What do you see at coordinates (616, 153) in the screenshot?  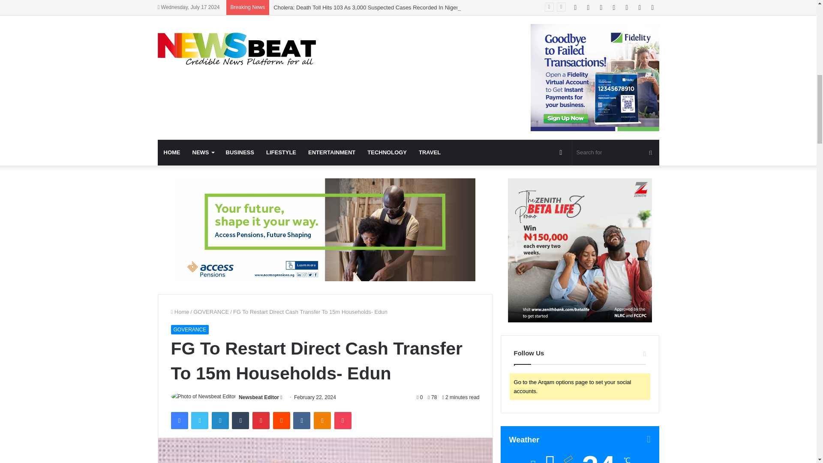 I see `Search for` at bounding box center [616, 153].